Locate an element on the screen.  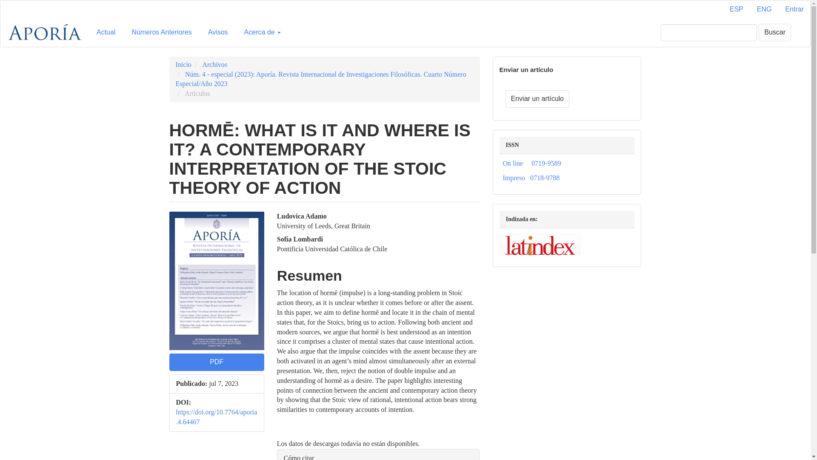
Actual is located at coordinates (106, 32).